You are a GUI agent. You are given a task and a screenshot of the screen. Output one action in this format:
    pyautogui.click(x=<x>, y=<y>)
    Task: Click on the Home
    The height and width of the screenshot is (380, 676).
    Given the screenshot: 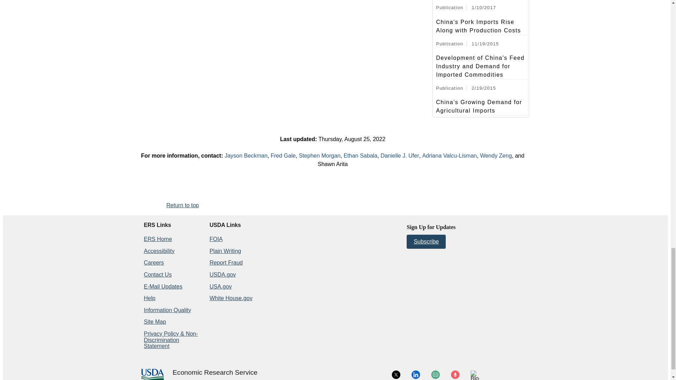 What is the action you would take?
    pyautogui.click(x=215, y=373)
    